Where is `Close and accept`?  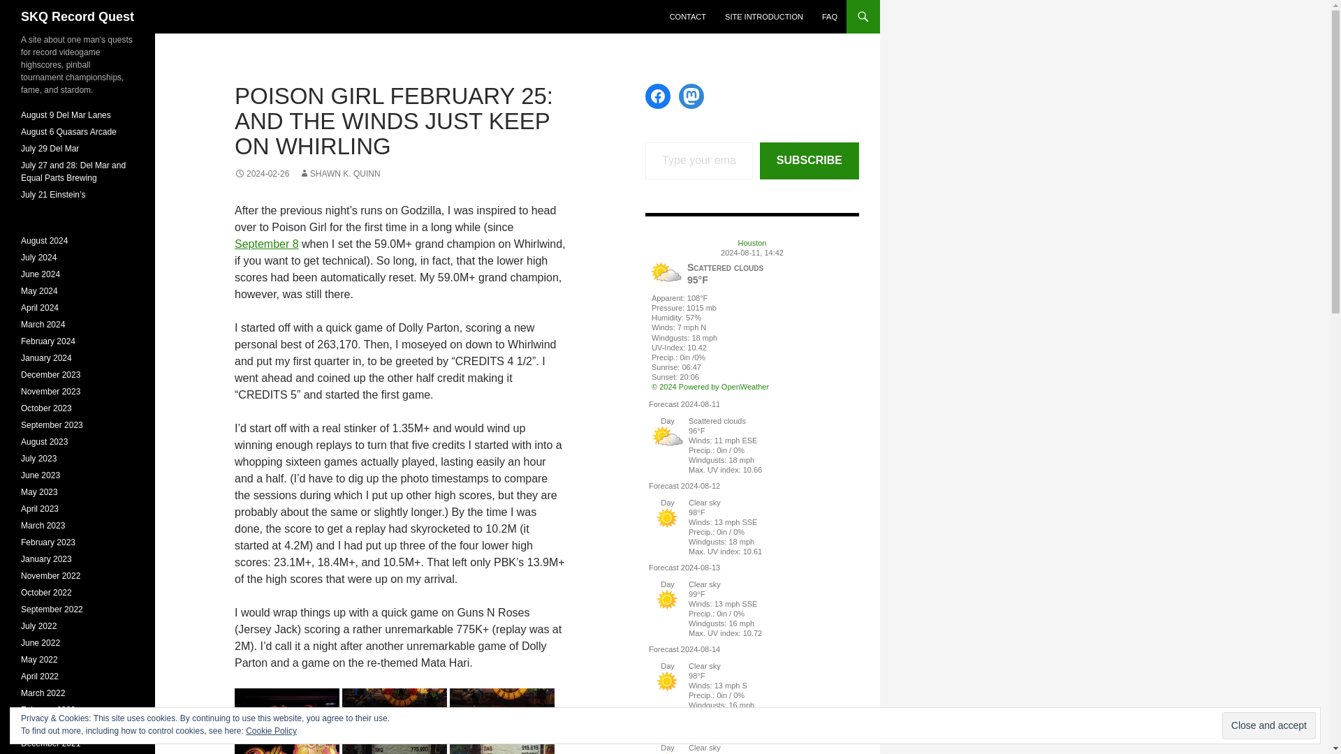
Close and accept is located at coordinates (1268, 725).